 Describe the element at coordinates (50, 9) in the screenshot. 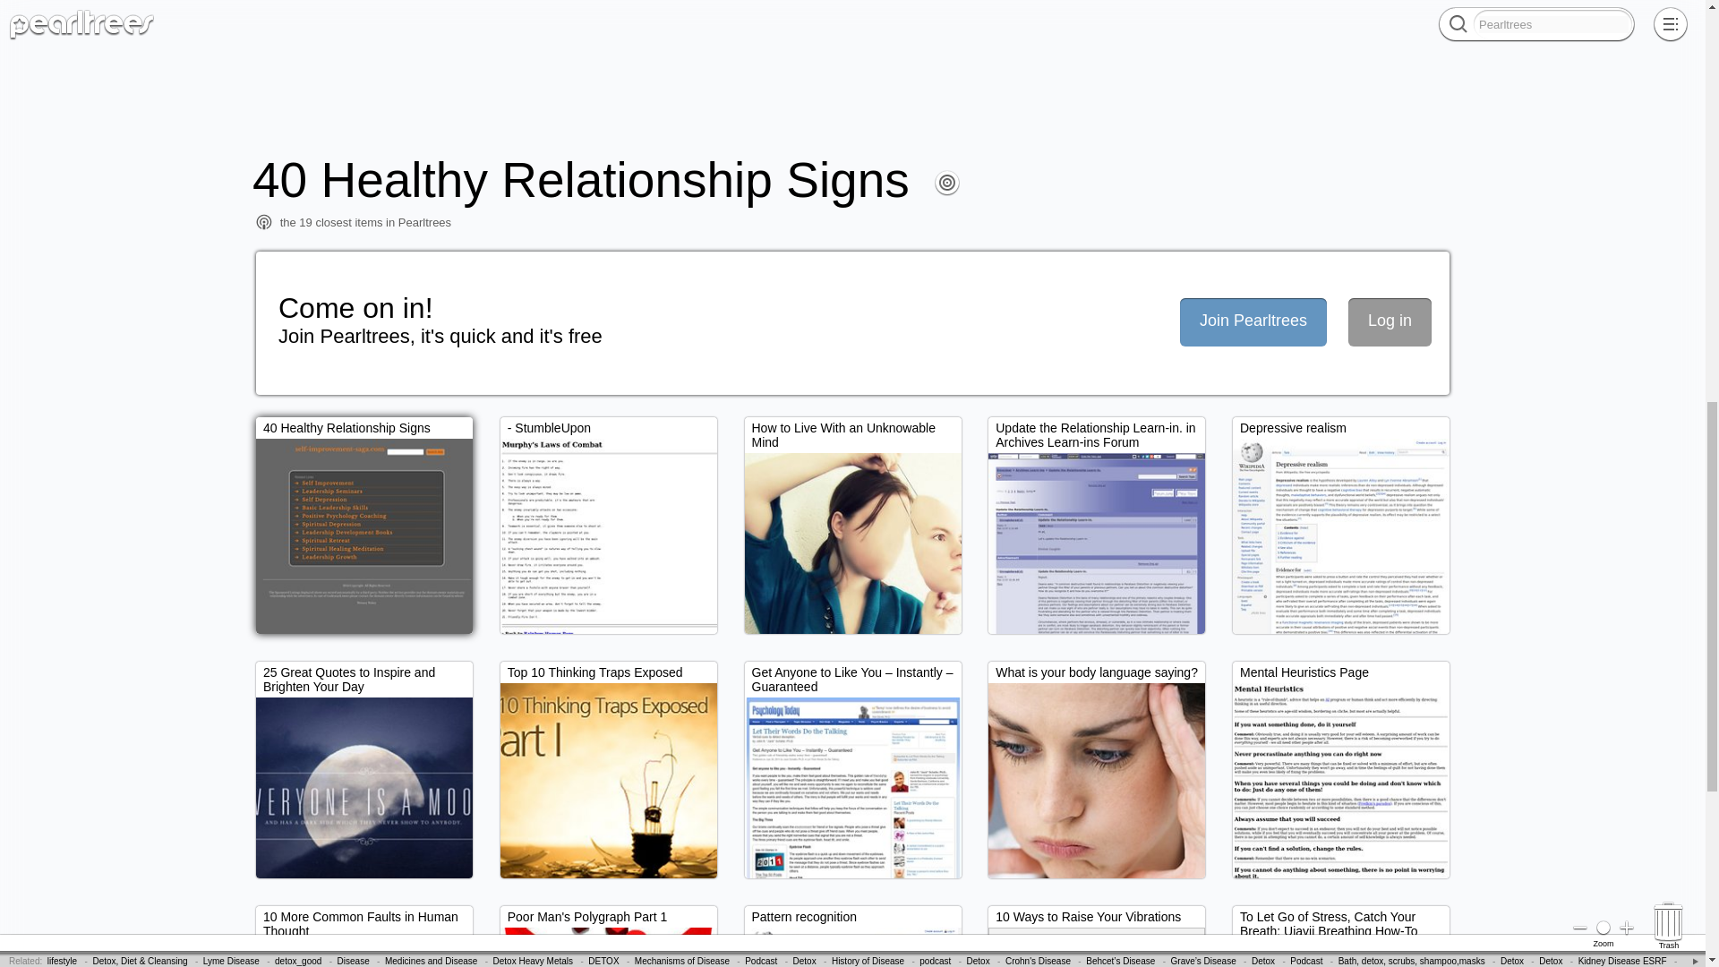

I see `Infectious Disease` at that location.